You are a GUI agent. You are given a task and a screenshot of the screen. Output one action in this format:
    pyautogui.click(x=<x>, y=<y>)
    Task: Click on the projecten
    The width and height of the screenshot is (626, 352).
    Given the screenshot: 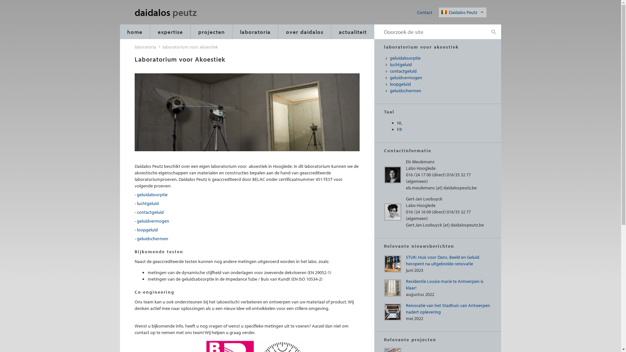 What is the action you would take?
    pyautogui.click(x=212, y=32)
    